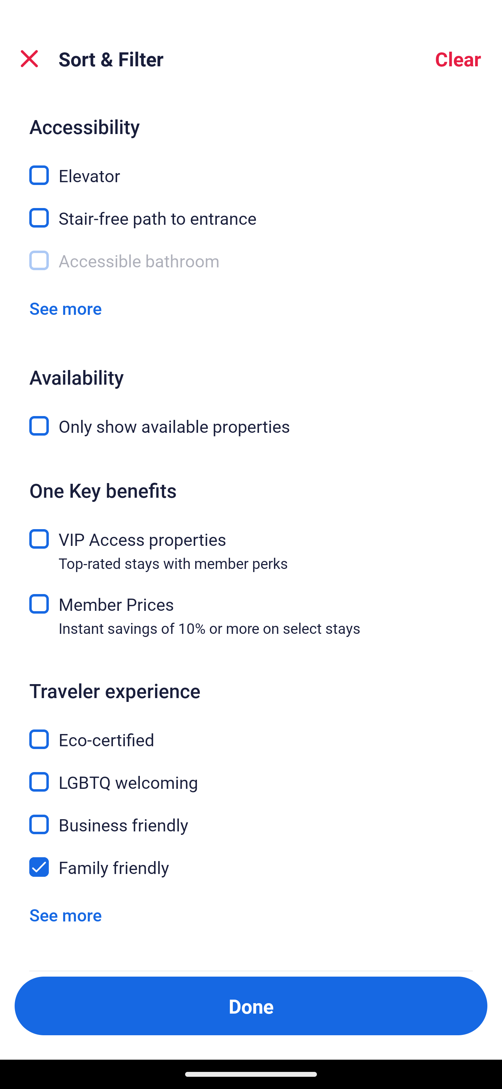 Image resolution: width=502 pixels, height=1089 pixels. I want to click on See more See more accessibility options Link, so click(66, 308).